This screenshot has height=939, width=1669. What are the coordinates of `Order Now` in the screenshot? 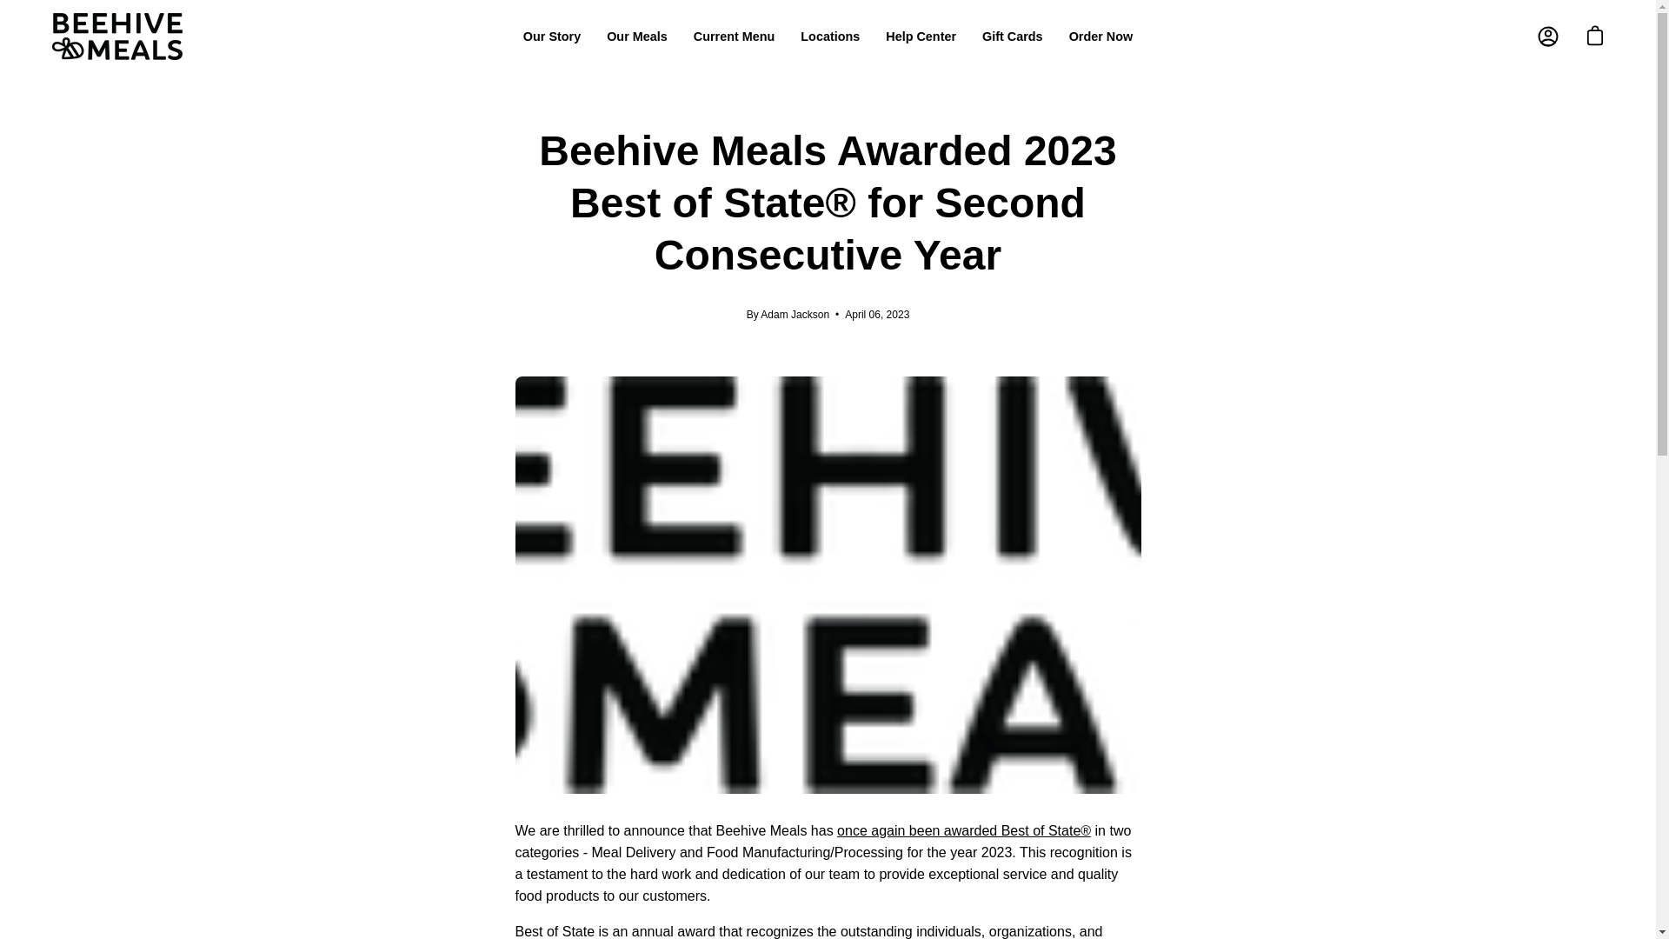 It's located at (1101, 37).